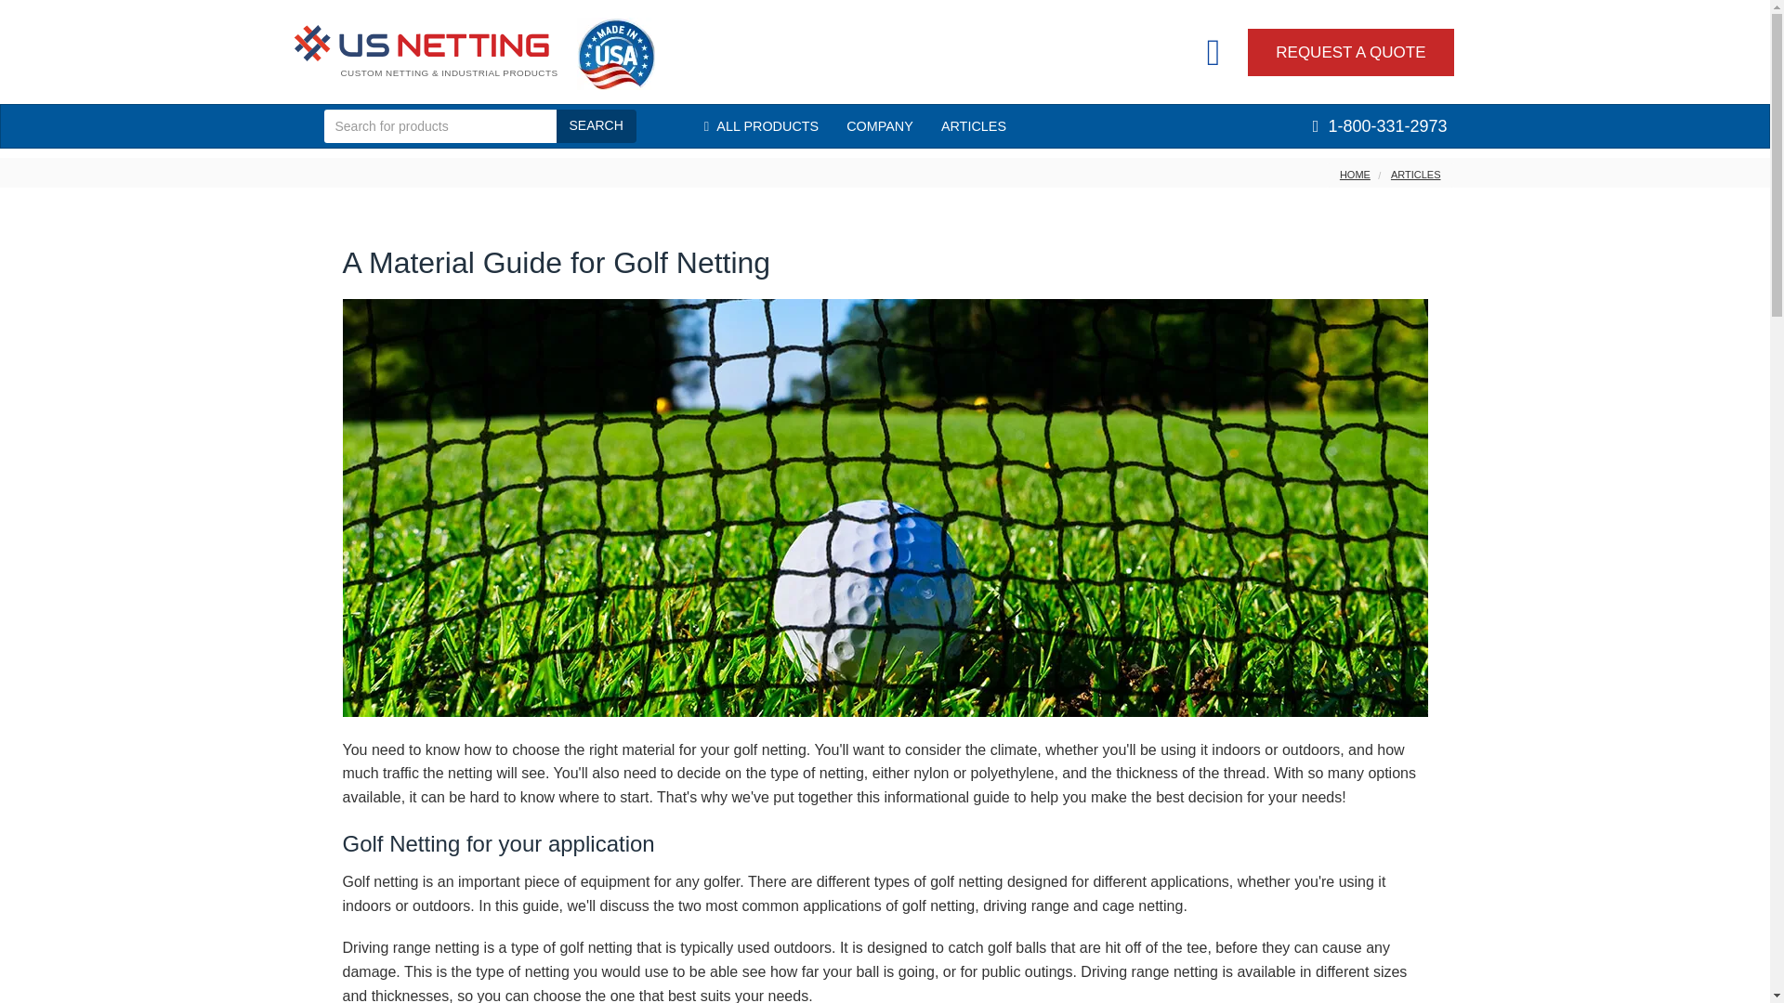 The width and height of the screenshot is (1784, 1003). I want to click on Netting Articles, so click(974, 125).